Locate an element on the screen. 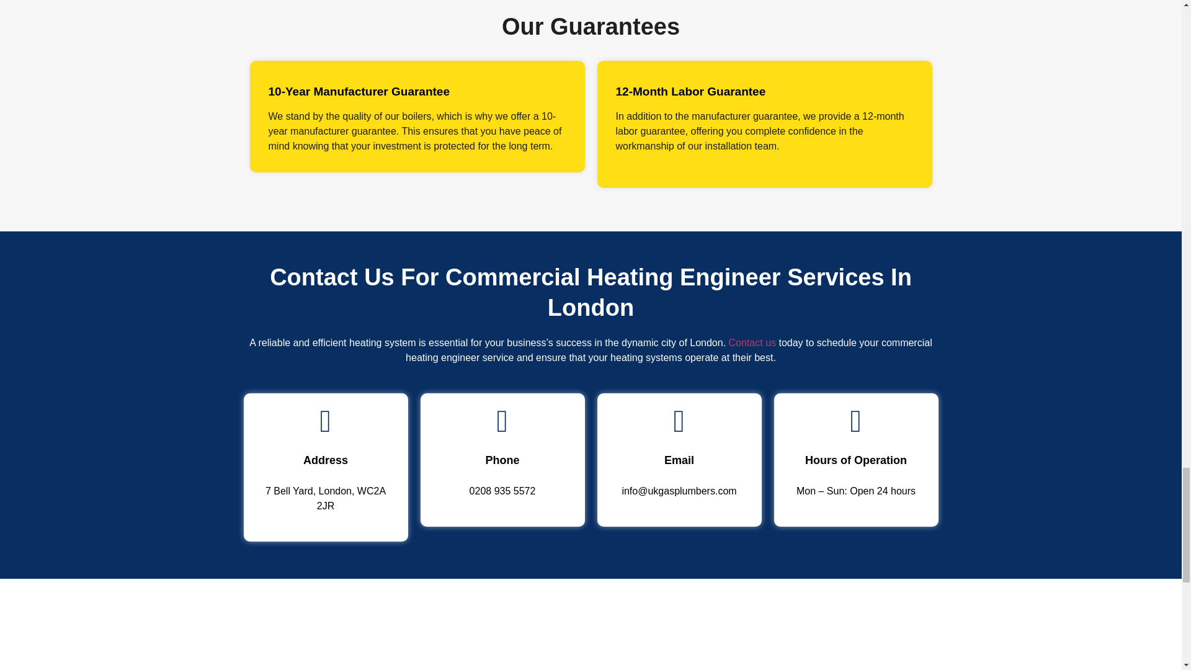 The height and width of the screenshot is (670, 1191). Email is located at coordinates (679, 460).